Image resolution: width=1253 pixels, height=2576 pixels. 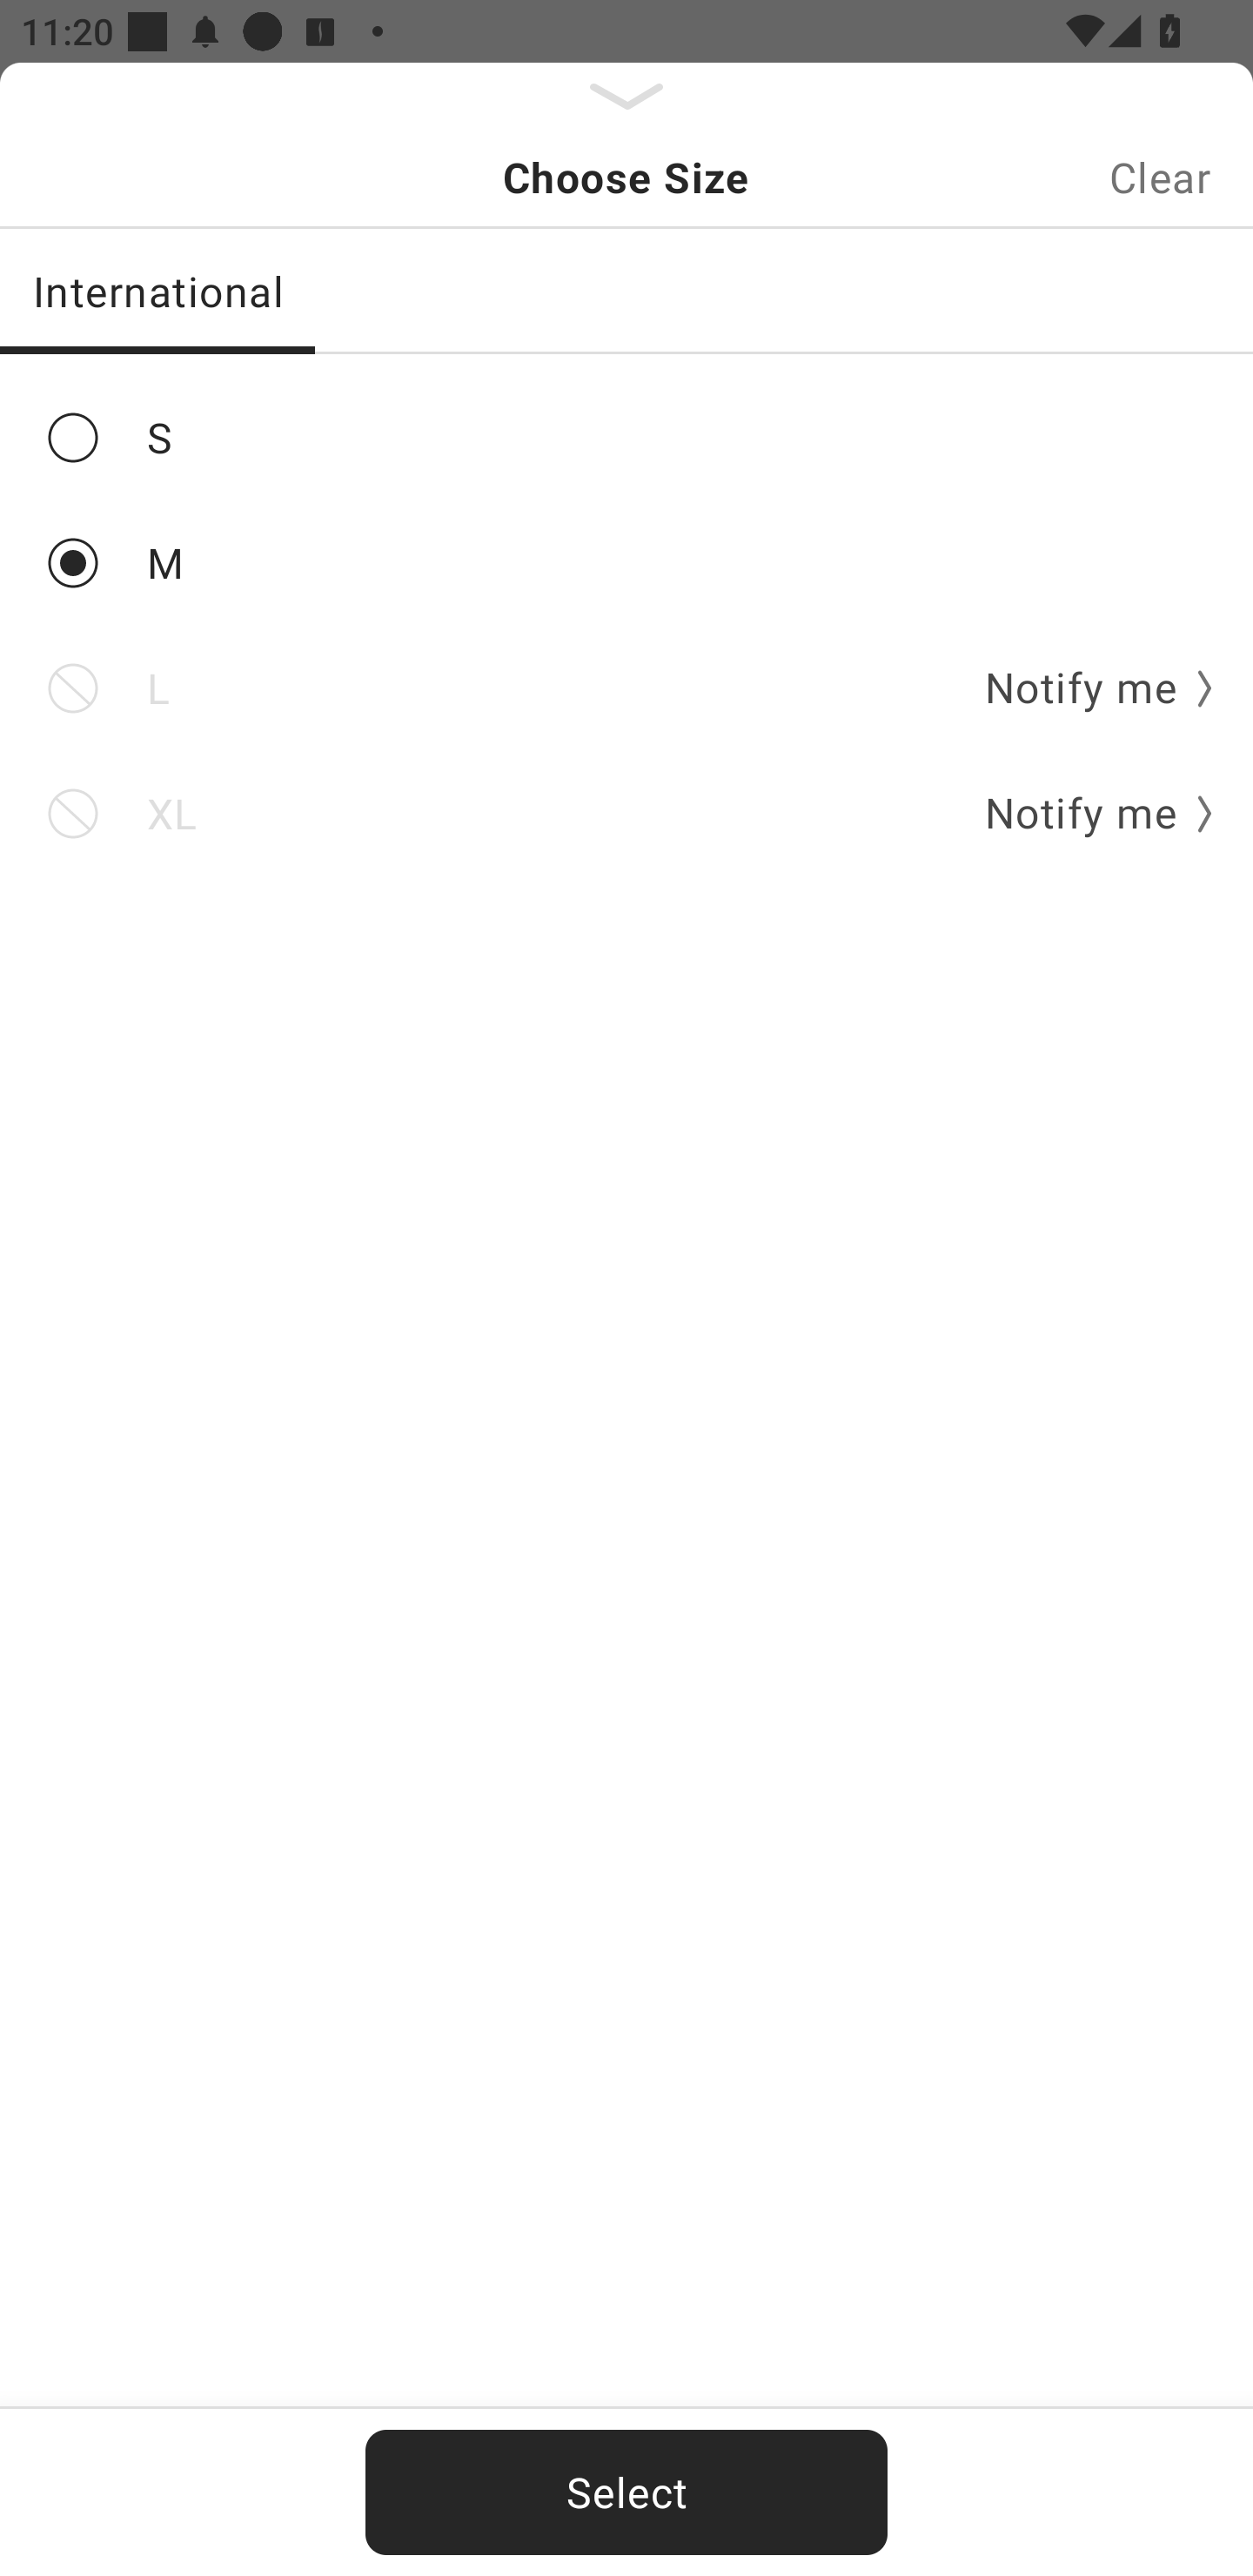 I want to click on S, so click(x=626, y=438).